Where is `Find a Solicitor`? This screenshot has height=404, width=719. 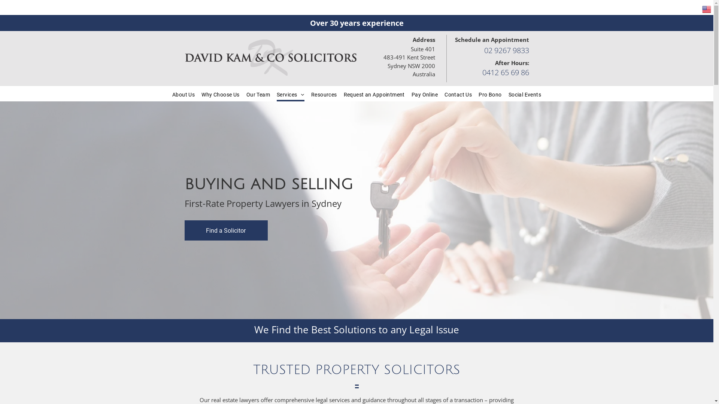
Find a Solicitor is located at coordinates (225, 230).